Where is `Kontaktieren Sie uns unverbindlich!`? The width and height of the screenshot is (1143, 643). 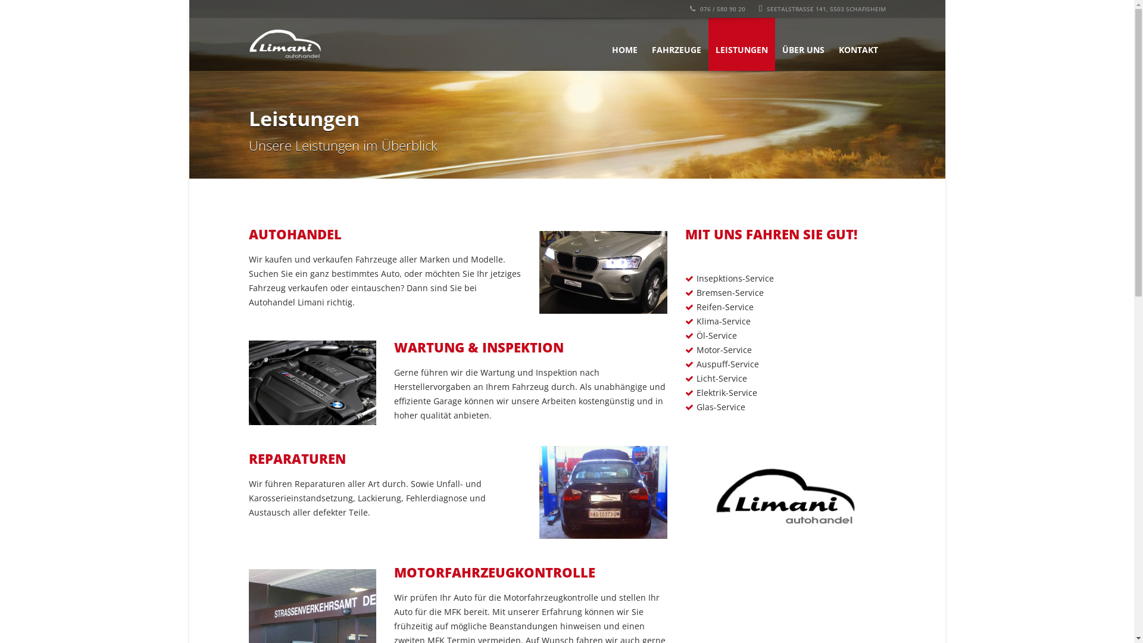 Kontaktieren Sie uns unverbindlich! is located at coordinates (779, 594).